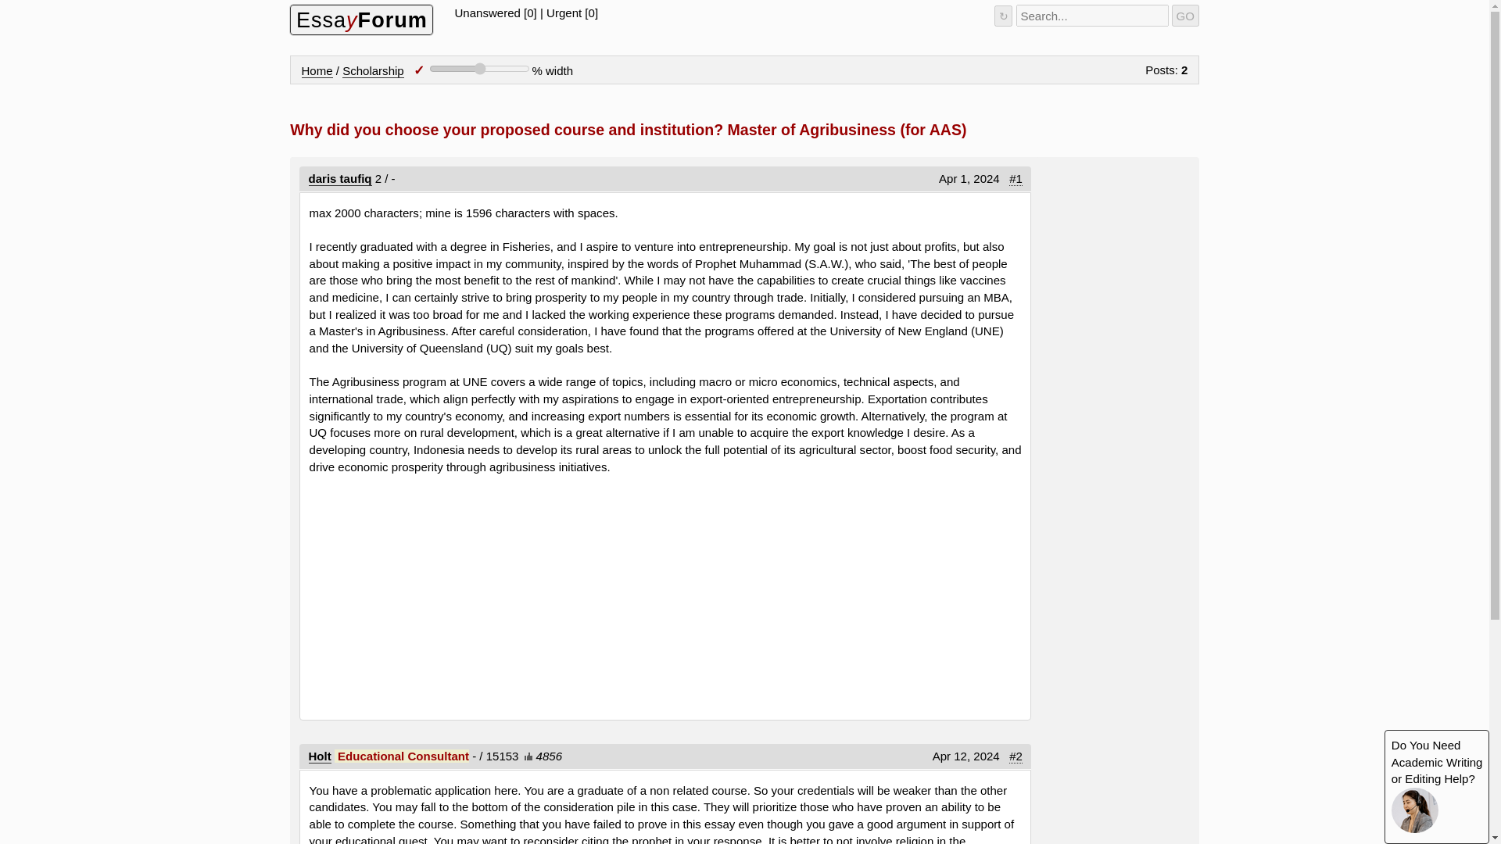 This screenshot has height=844, width=1501. I want to click on EssayForum.com, so click(361, 20).